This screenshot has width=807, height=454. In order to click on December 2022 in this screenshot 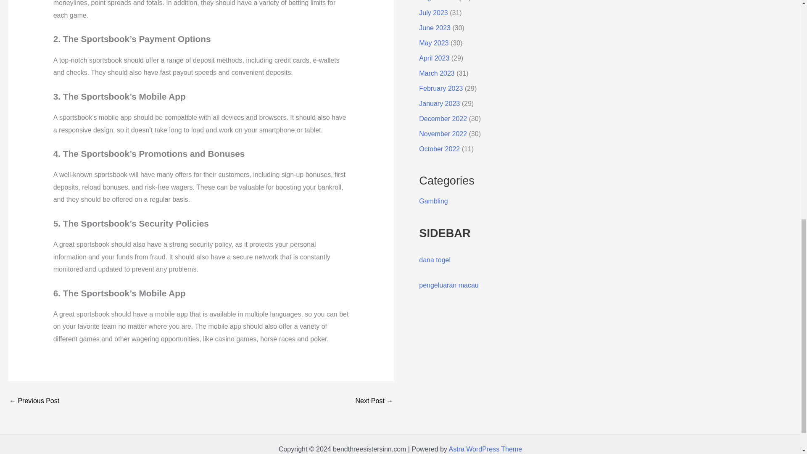, I will do `click(443, 119)`.